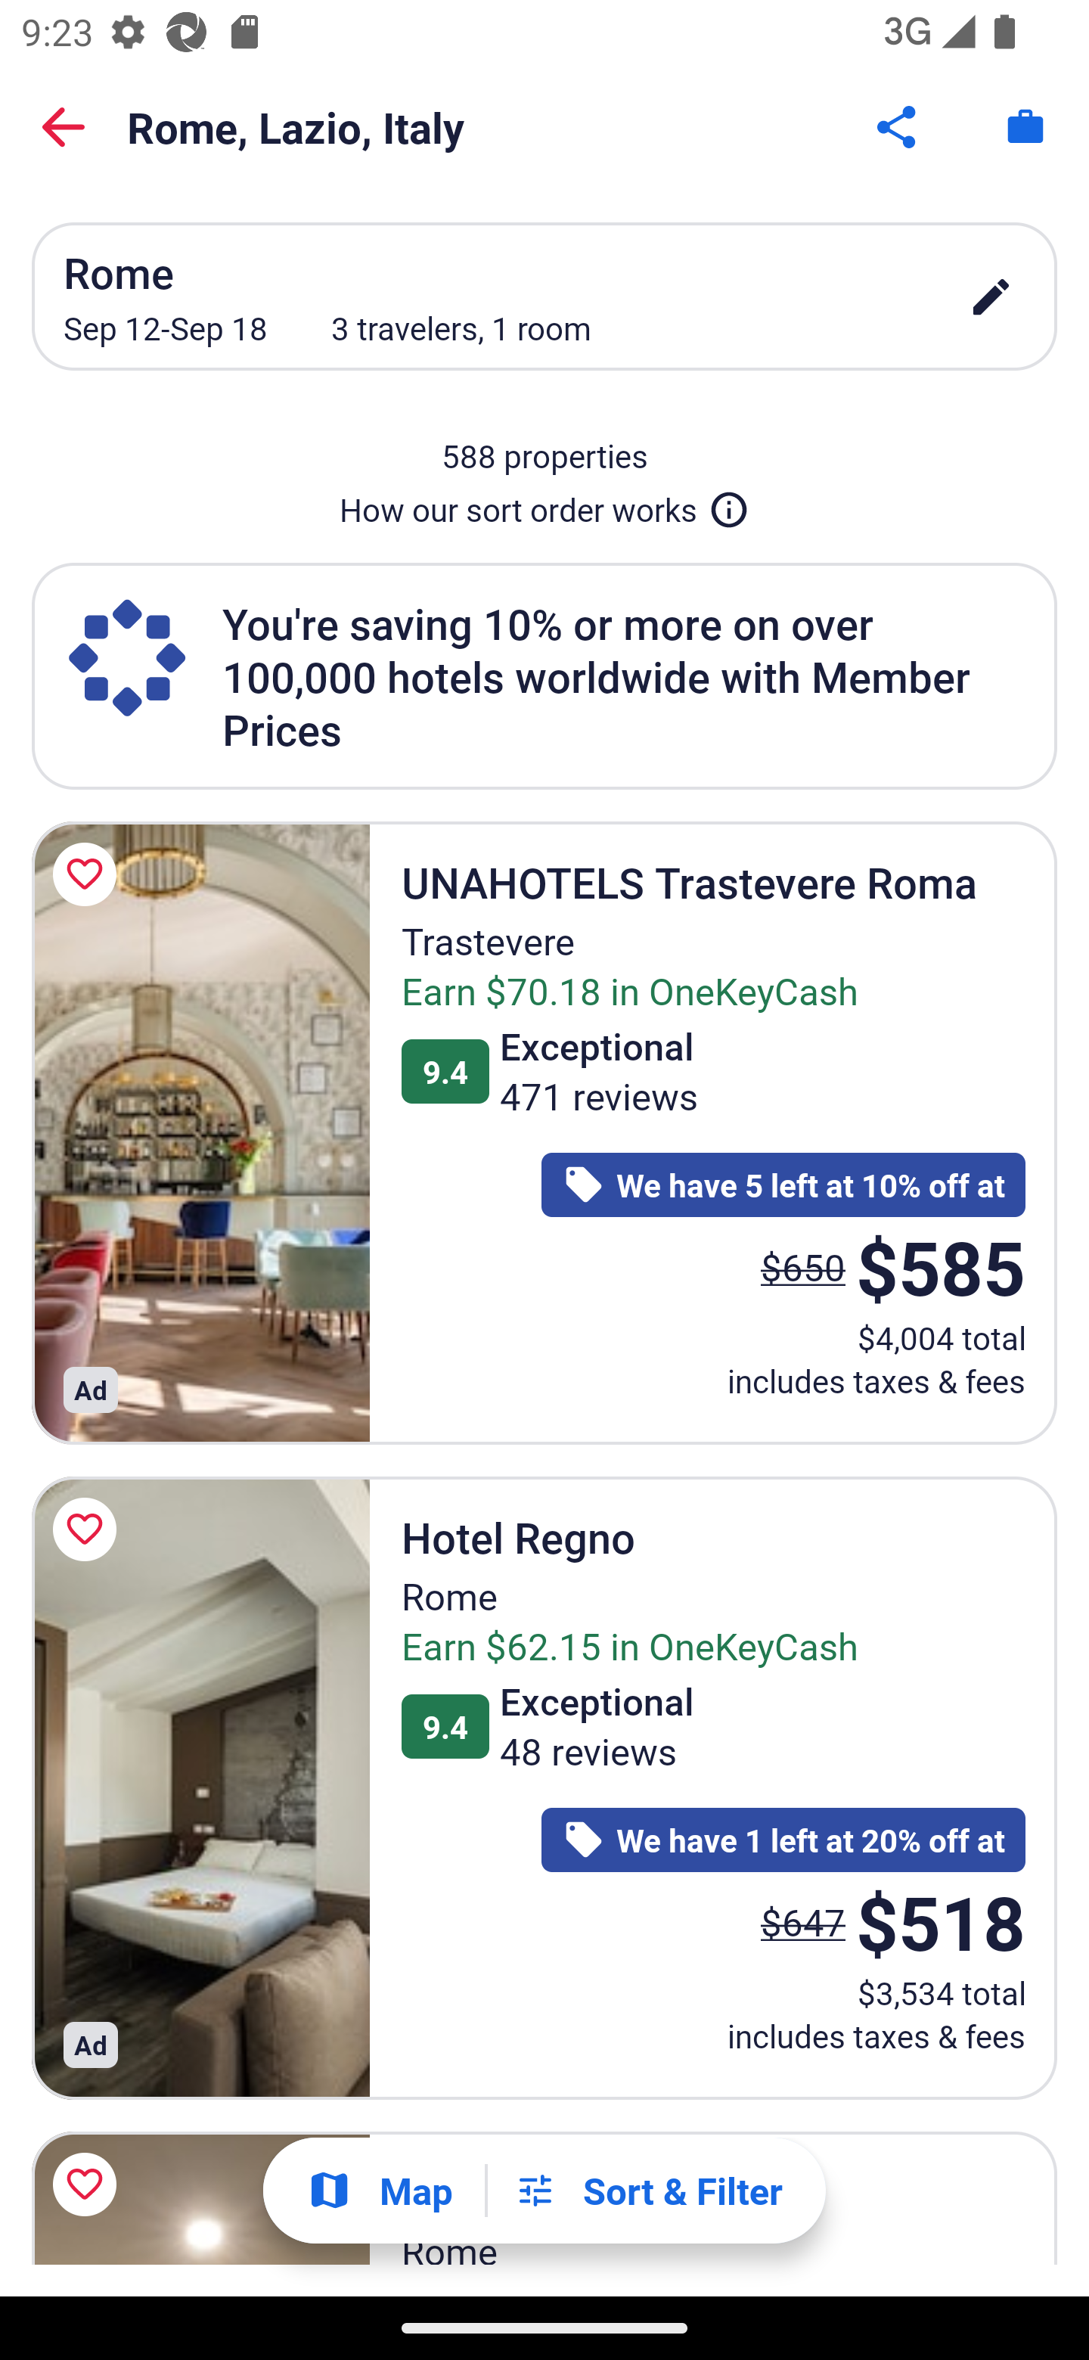 This screenshot has width=1089, height=2360. Describe the element at coordinates (544, 296) in the screenshot. I see `Rome Sep 12-Sep 18 3 travelers, 1 room edit` at that location.